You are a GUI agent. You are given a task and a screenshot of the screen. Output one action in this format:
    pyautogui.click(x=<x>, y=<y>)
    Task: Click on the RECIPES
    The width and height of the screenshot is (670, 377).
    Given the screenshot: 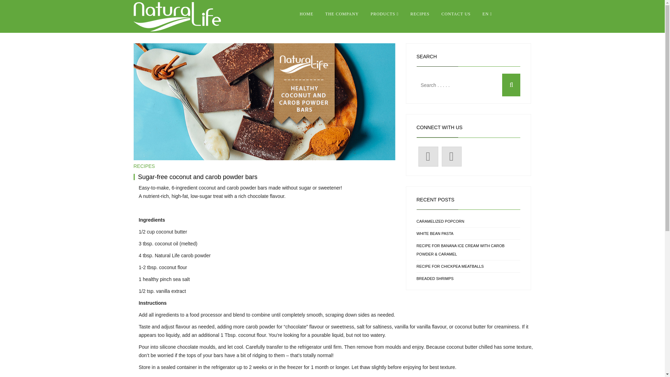 What is the action you would take?
    pyautogui.click(x=144, y=166)
    